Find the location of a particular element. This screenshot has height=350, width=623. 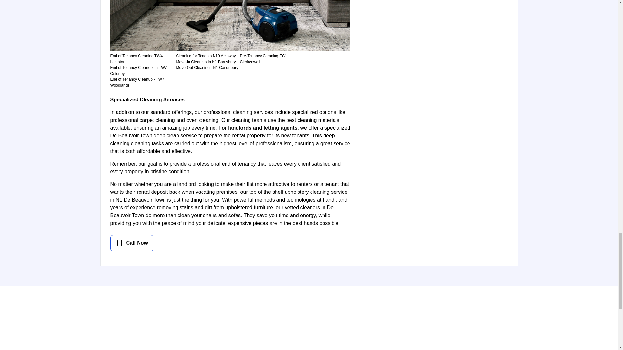

Move-In Cleaners in N1 Barnsbury is located at coordinates (205, 62).